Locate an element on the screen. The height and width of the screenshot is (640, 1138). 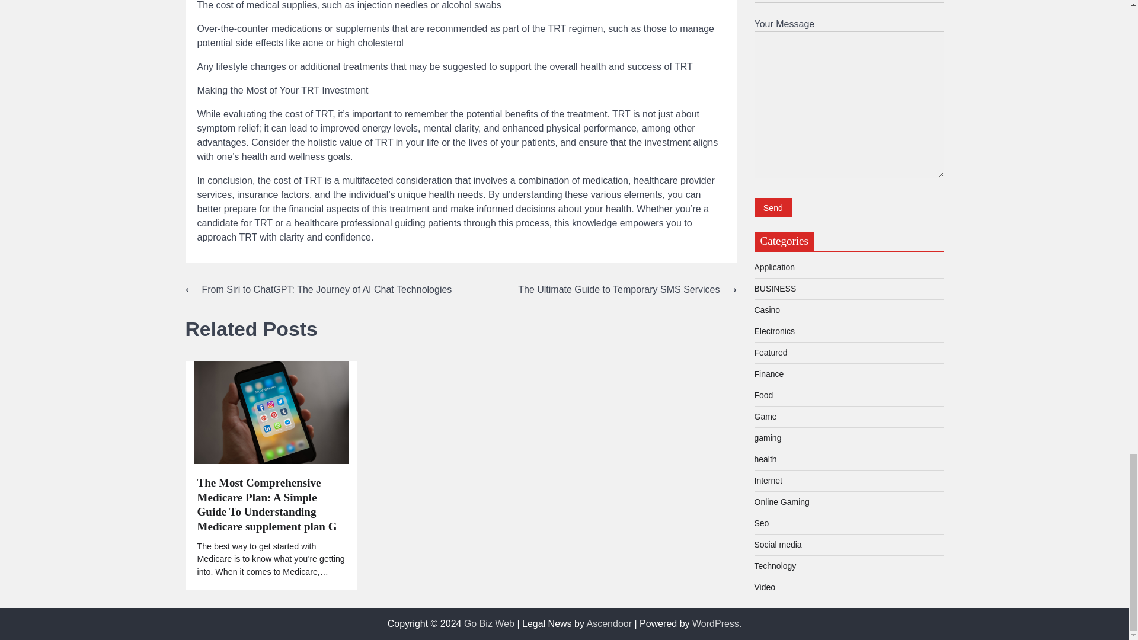
Go Biz Web is located at coordinates (489, 623).